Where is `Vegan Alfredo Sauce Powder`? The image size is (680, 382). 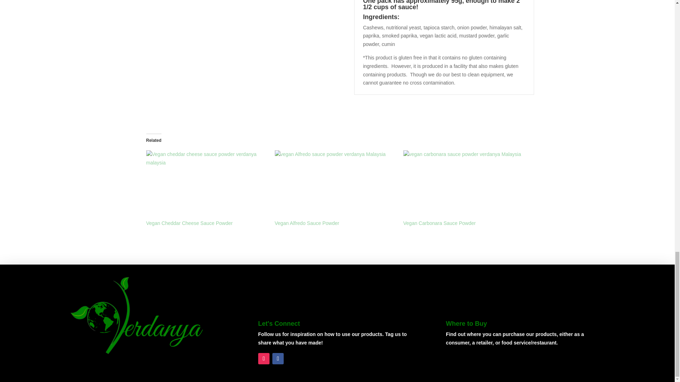
Vegan Alfredo Sauce Powder is located at coordinates (335, 185).